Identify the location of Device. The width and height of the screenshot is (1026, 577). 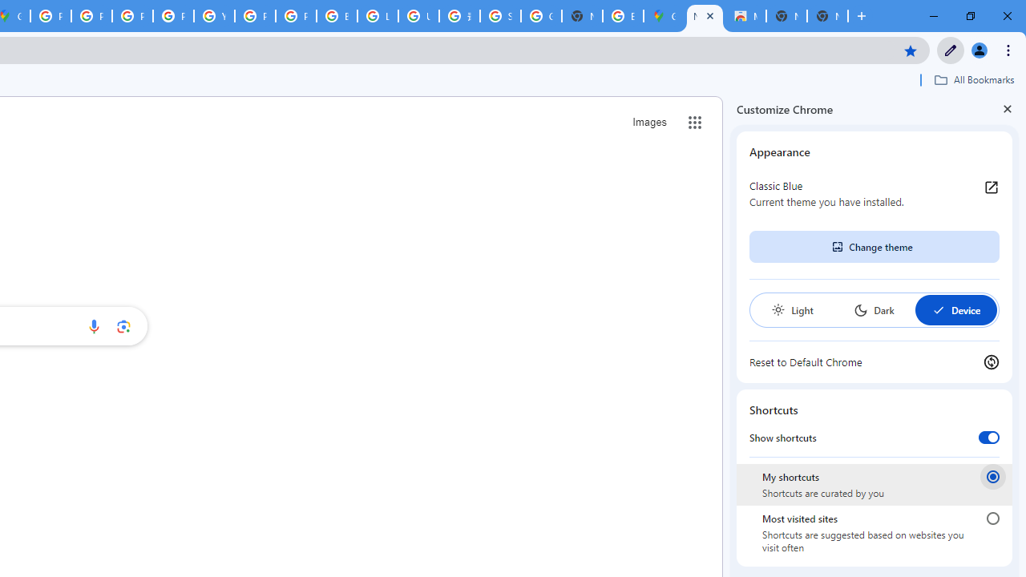
(955, 309).